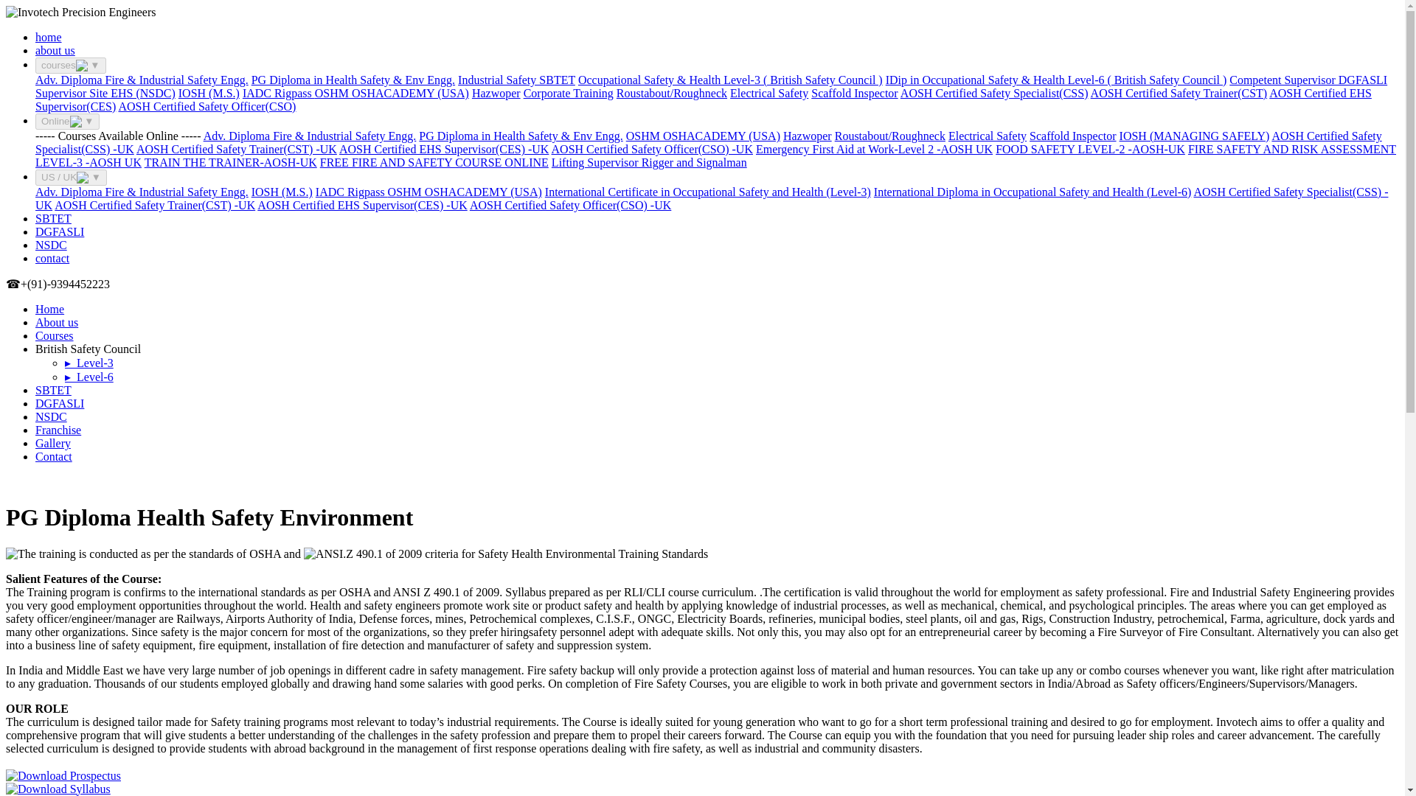 The width and height of the screenshot is (1416, 796). Describe the element at coordinates (1072, 136) in the screenshot. I see `Scaffold Inspector` at that location.